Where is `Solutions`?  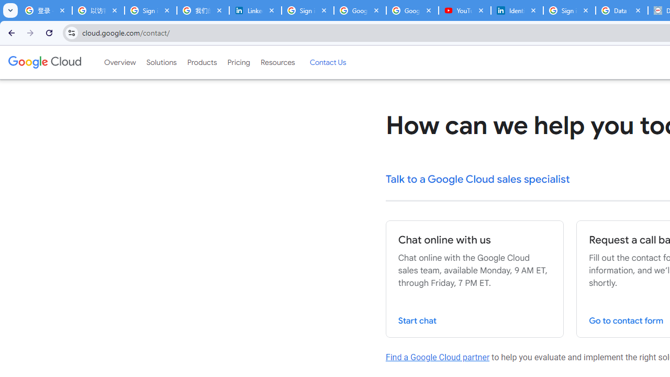
Solutions is located at coordinates (161, 62).